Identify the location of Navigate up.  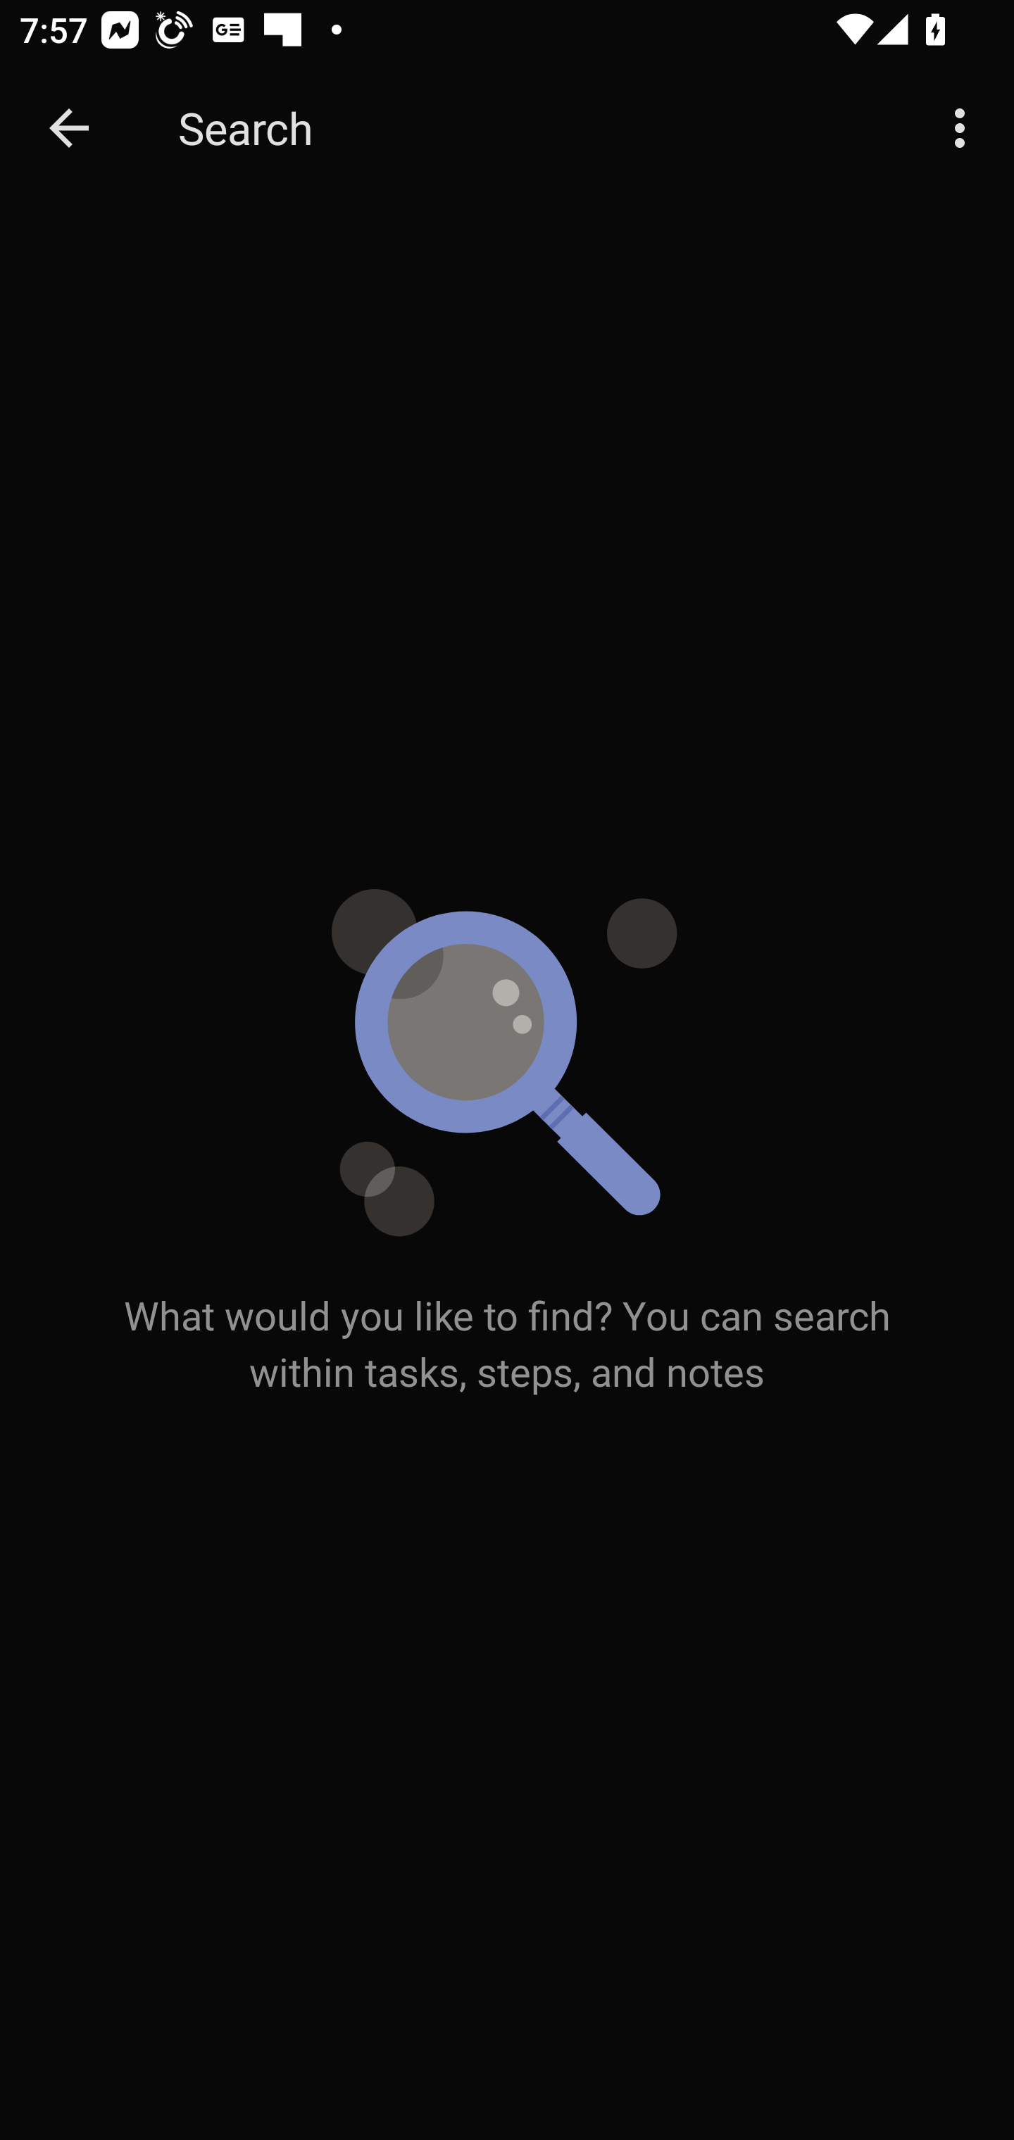
(69, 128).